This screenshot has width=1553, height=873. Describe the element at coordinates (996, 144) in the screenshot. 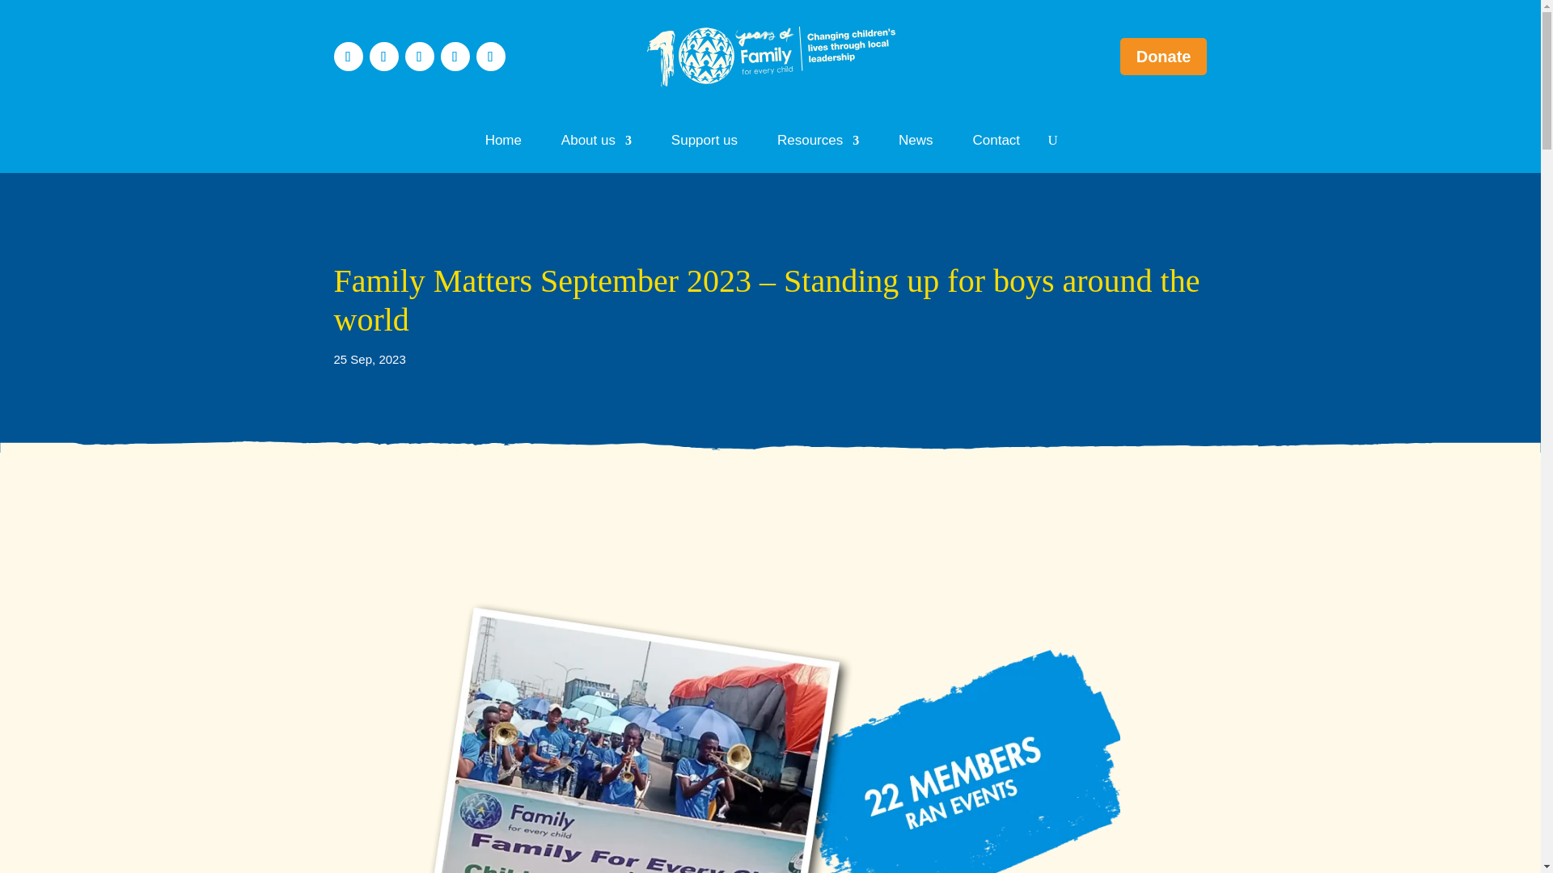

I see `Contact` at that location.